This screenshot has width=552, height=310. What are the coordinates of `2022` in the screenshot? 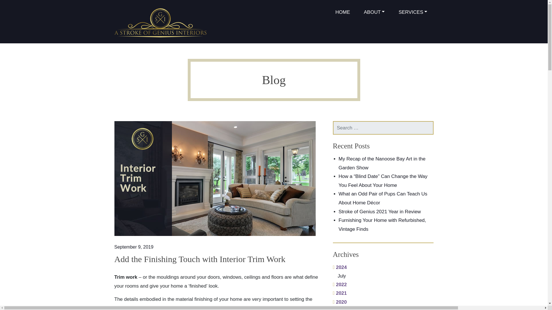 It's located at (340, 284).